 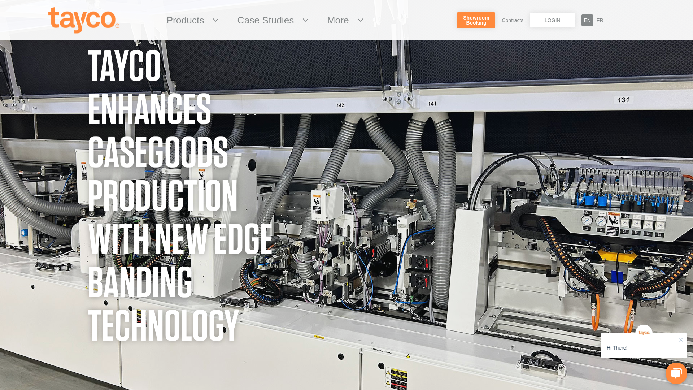 I want to click on EN, so click(x=587, y=20).